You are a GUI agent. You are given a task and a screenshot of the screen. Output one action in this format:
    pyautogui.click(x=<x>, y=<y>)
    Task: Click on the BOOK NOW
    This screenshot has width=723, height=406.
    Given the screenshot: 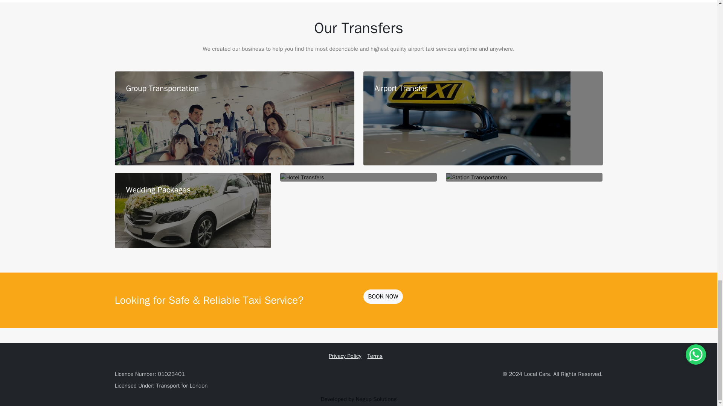 What is the action you would take?
    pyautogui.click(x=383, y=296)
    